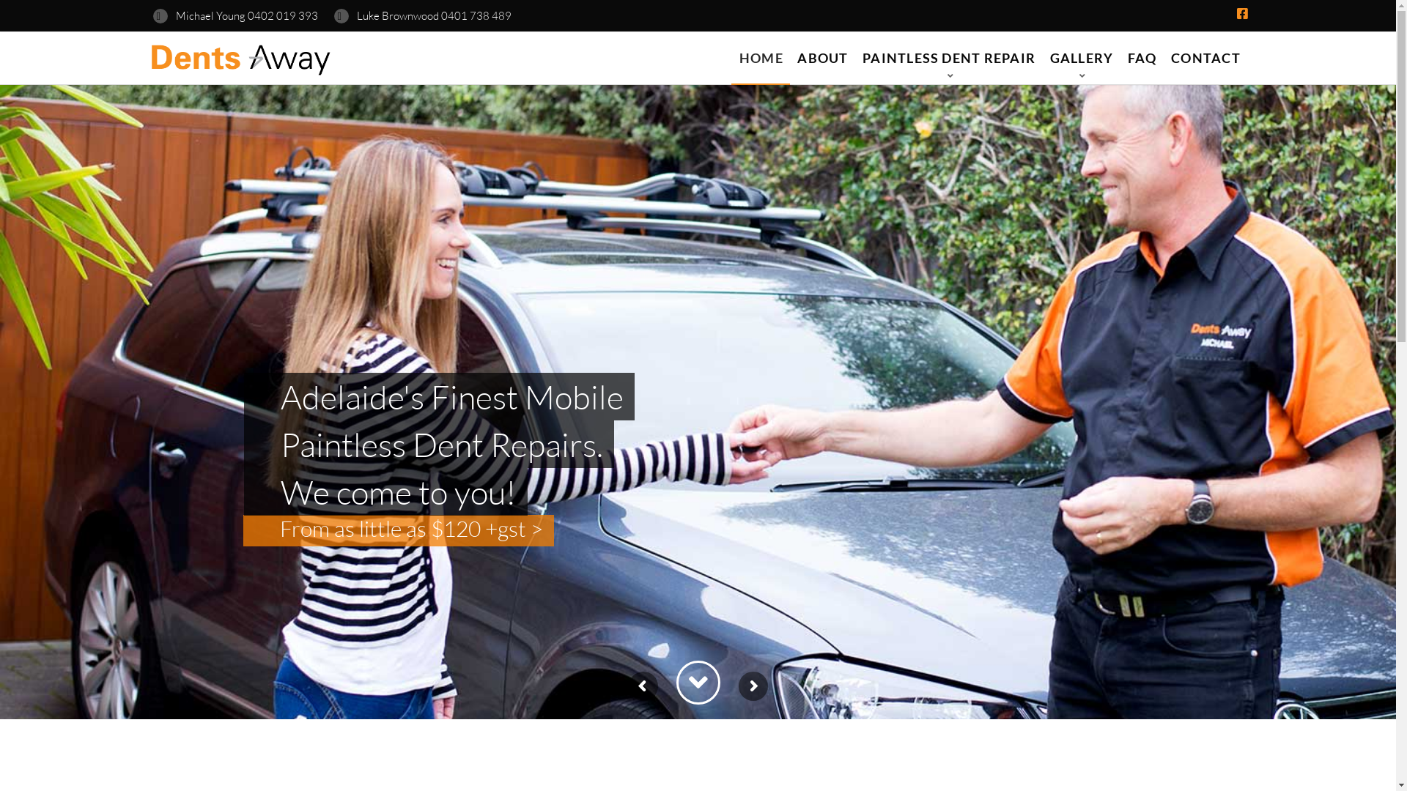 This screenshot has width=1407, height=791. Describe the element at coordinates (1205, 58) in the screenshot. I see `CONTACT` at that location.